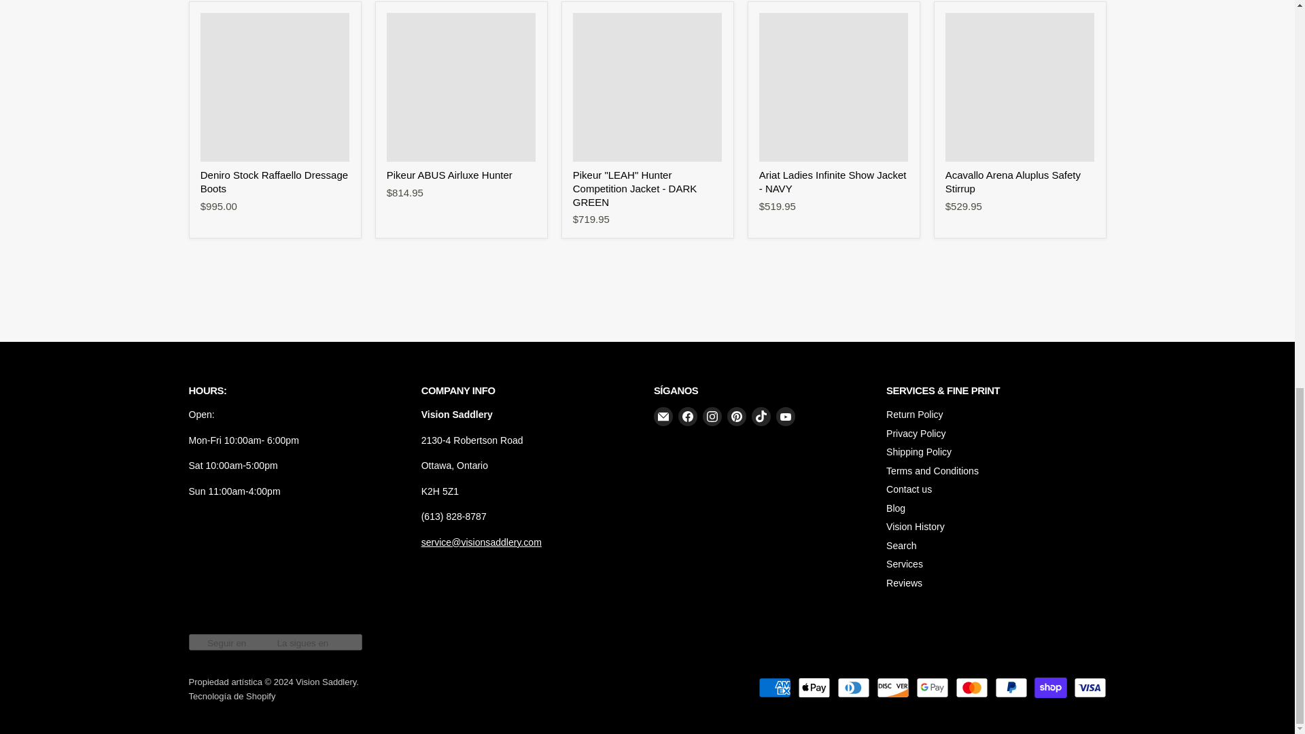 This screenshot has height=734, width=1305. Describe the element at coordinates (712, 417) in the screenshot. I see `Instagram` at that location.